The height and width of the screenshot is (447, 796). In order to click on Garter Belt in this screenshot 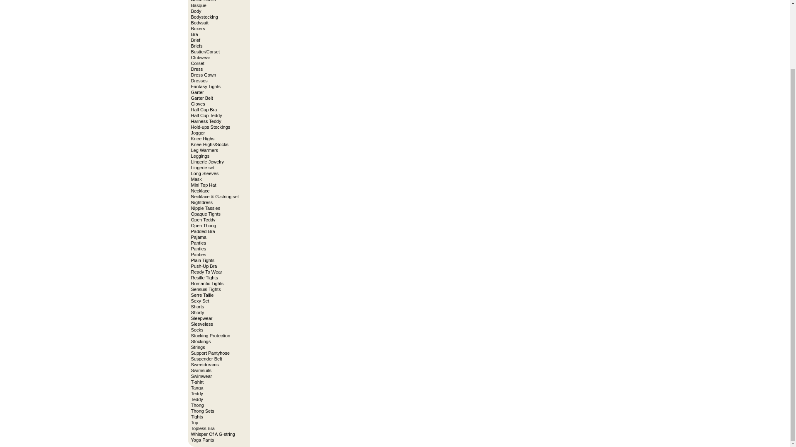, I will do `click(217, 98)`.